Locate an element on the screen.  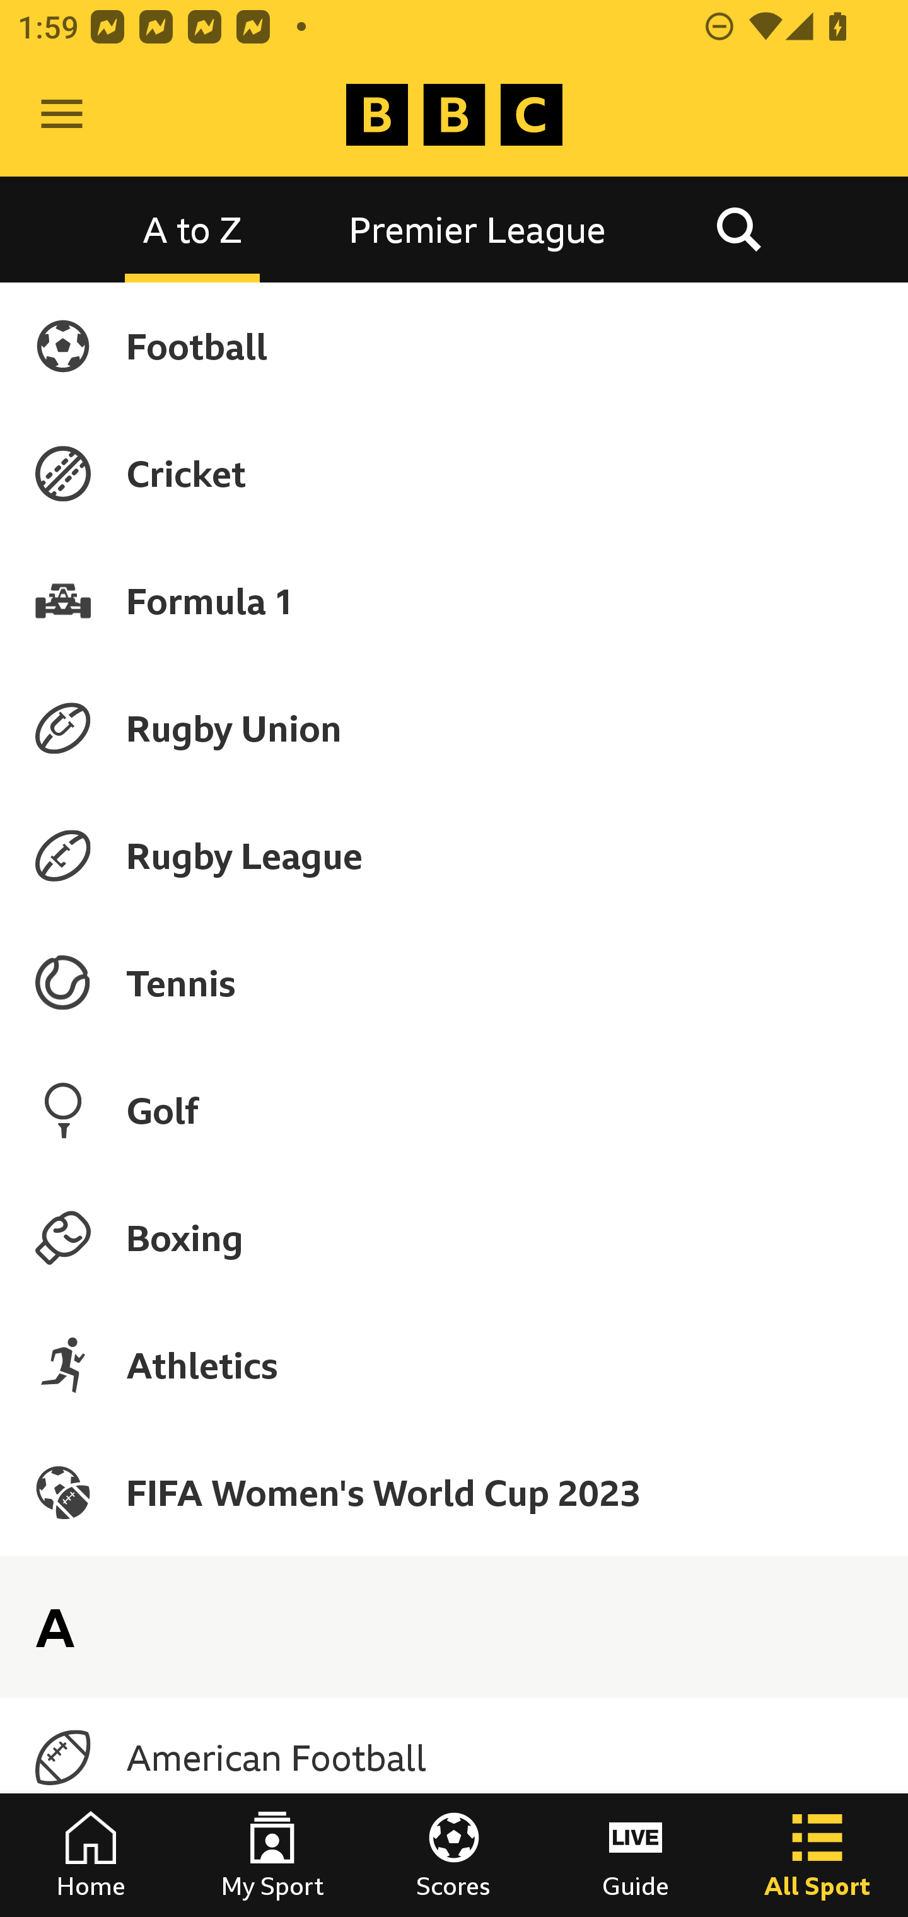
Home is located at coordinates (91, 1855).